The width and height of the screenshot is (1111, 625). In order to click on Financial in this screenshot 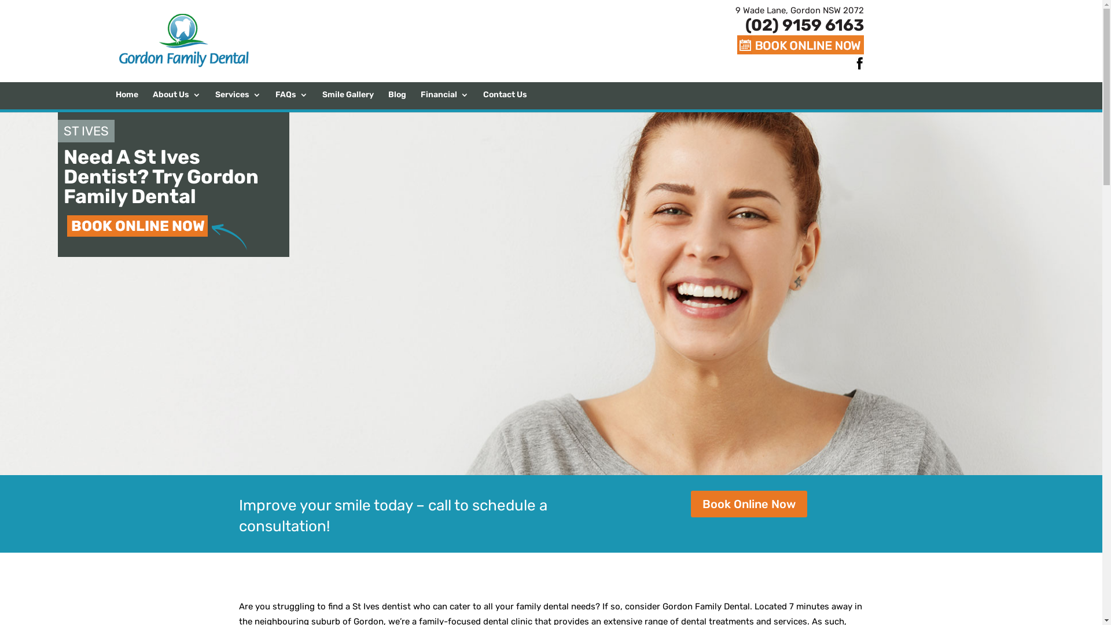, I will do `click(444, 100)`.